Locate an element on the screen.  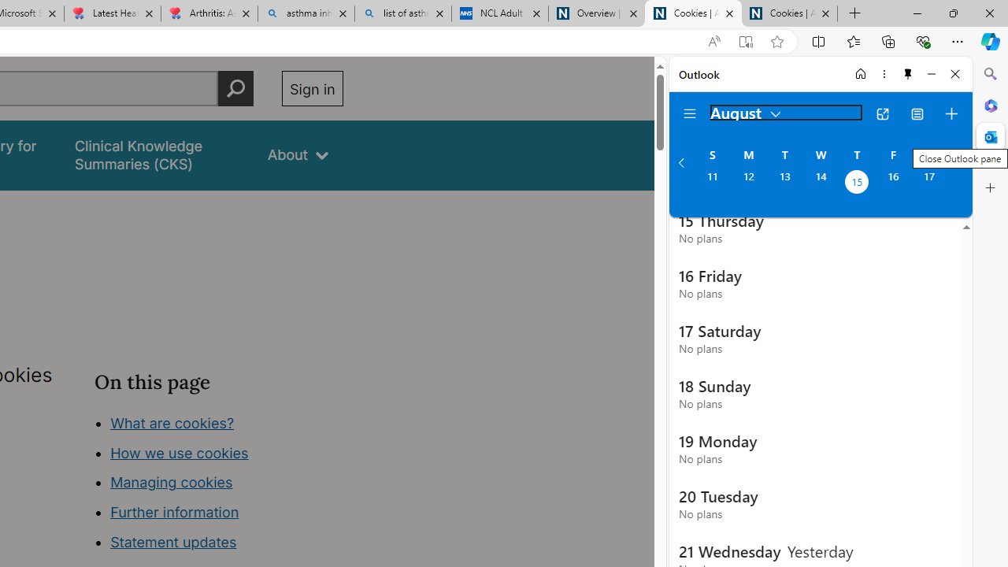
Close Customize pane is located at coordinates (991, 188).